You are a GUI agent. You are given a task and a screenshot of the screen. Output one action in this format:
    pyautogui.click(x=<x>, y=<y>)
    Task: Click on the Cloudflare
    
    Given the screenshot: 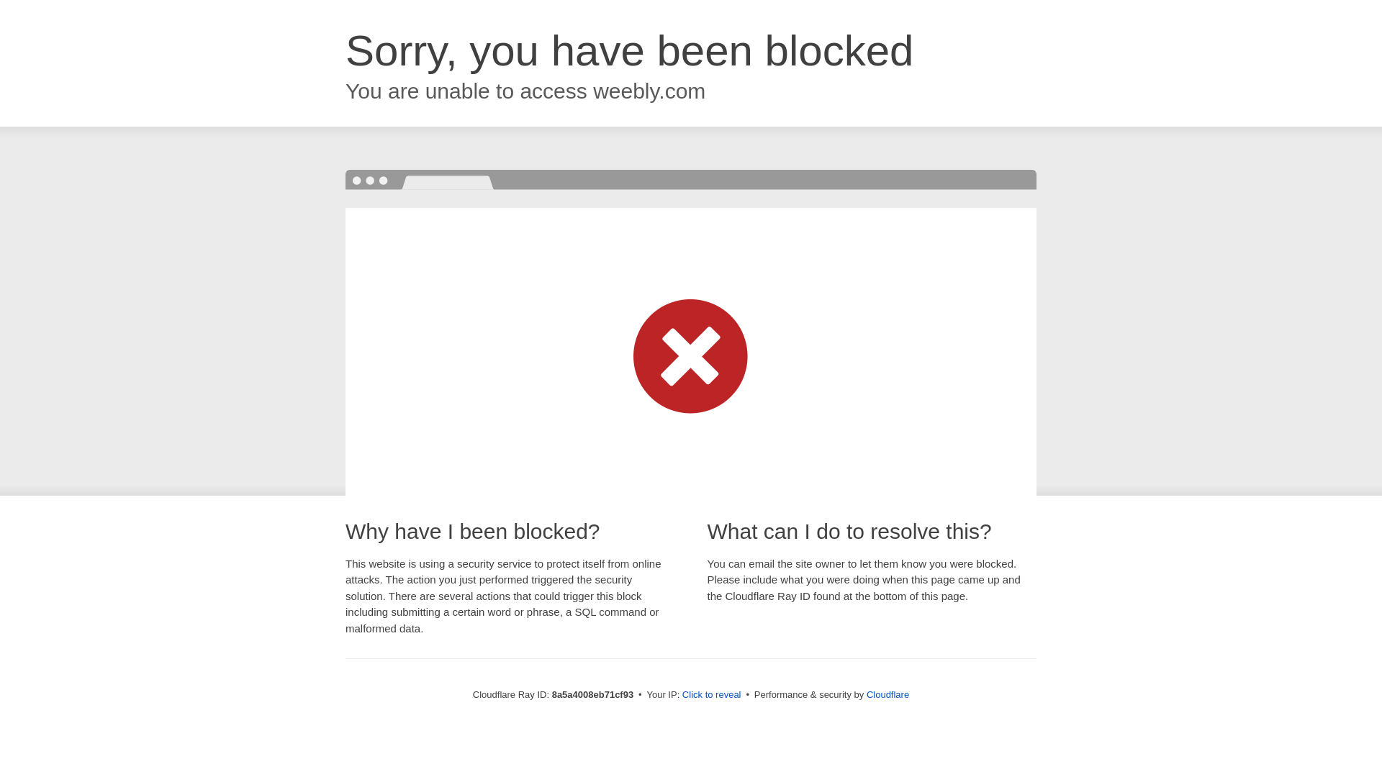 What is the action you would take?
    pyautogui.click(x=888, y=694)
    